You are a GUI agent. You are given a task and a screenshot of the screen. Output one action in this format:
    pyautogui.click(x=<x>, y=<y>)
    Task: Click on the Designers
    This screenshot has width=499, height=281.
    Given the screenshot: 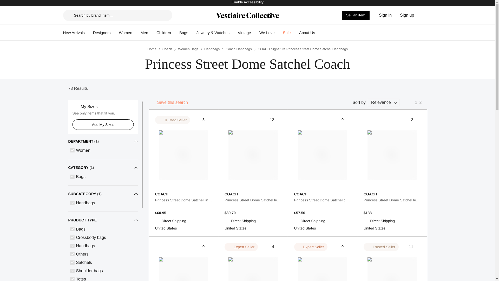 What is the action you would take?
    pyautogui.click(x=102, y=33)
    